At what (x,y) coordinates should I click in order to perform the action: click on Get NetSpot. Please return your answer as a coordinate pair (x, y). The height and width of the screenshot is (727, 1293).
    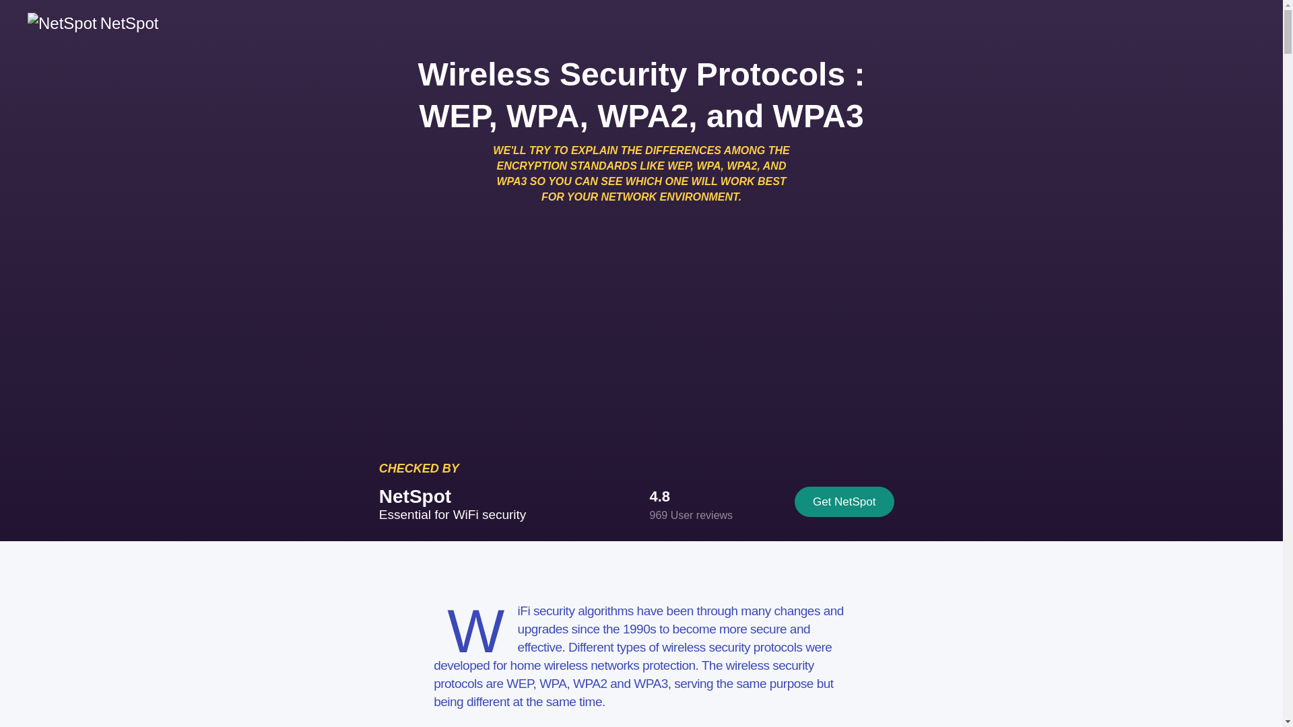
    Looking at the image, I should click on (844, 501).